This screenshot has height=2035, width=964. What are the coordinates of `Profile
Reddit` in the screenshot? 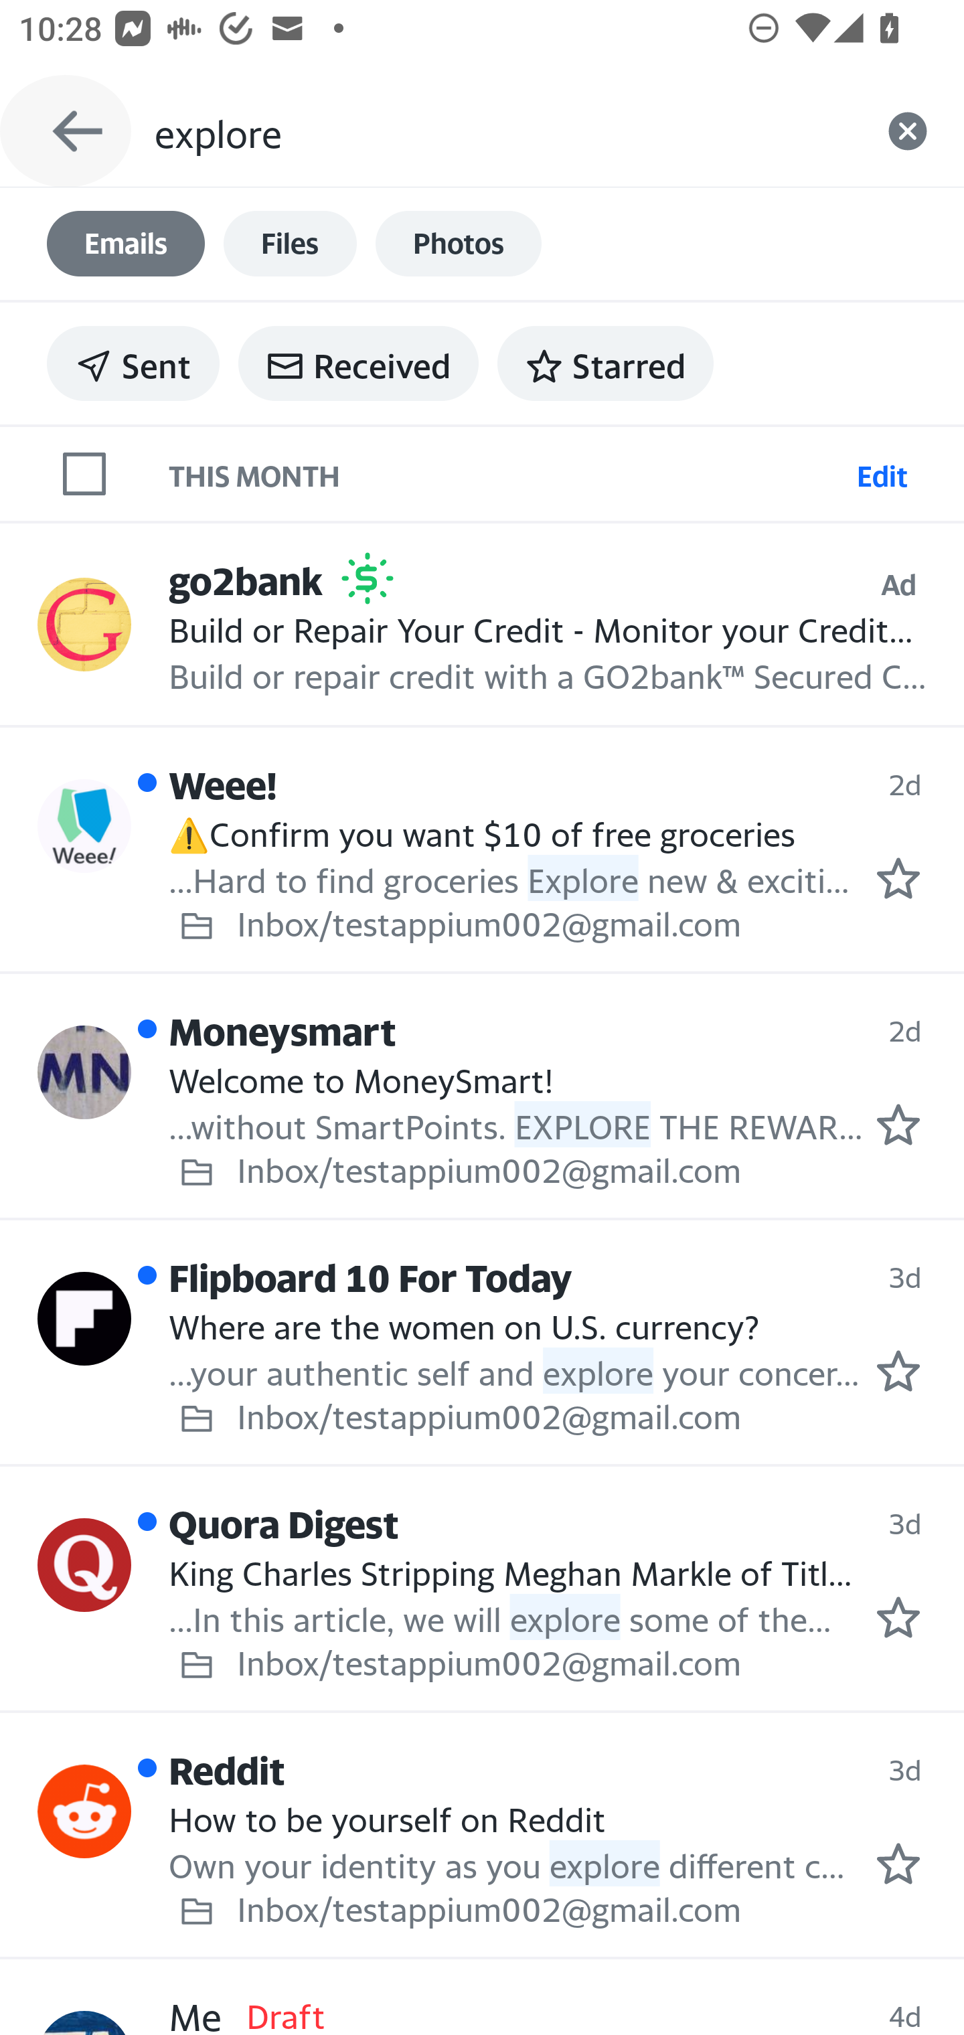 It's located at (84, 1811).